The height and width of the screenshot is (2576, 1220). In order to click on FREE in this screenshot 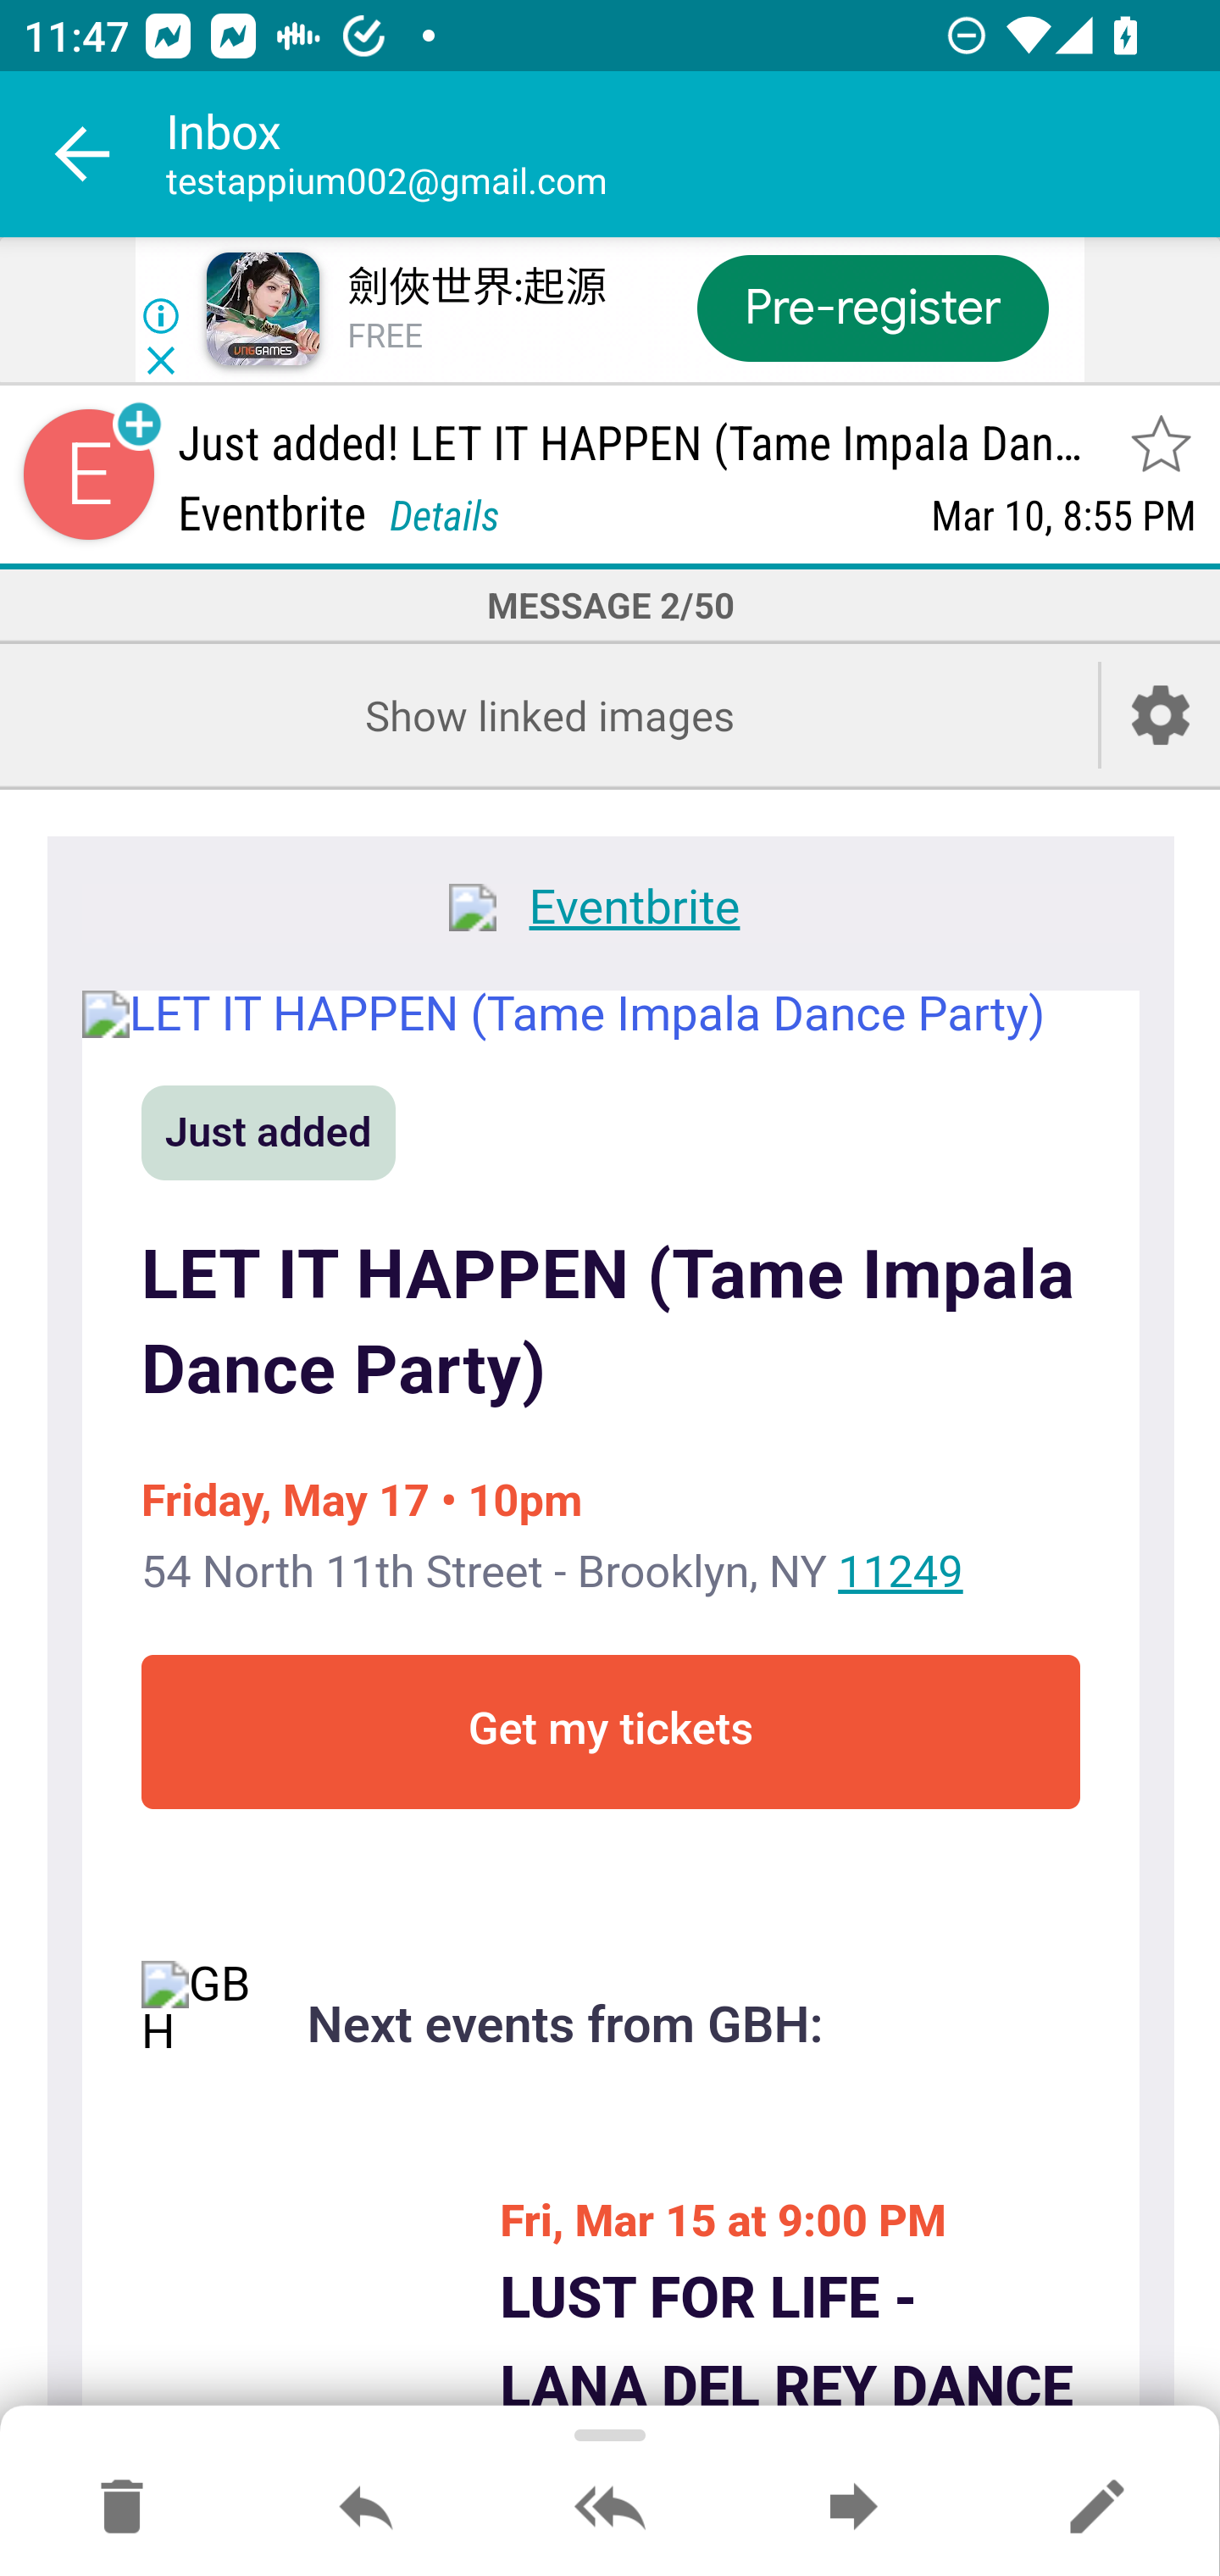, I will do `click(385, 337)`.